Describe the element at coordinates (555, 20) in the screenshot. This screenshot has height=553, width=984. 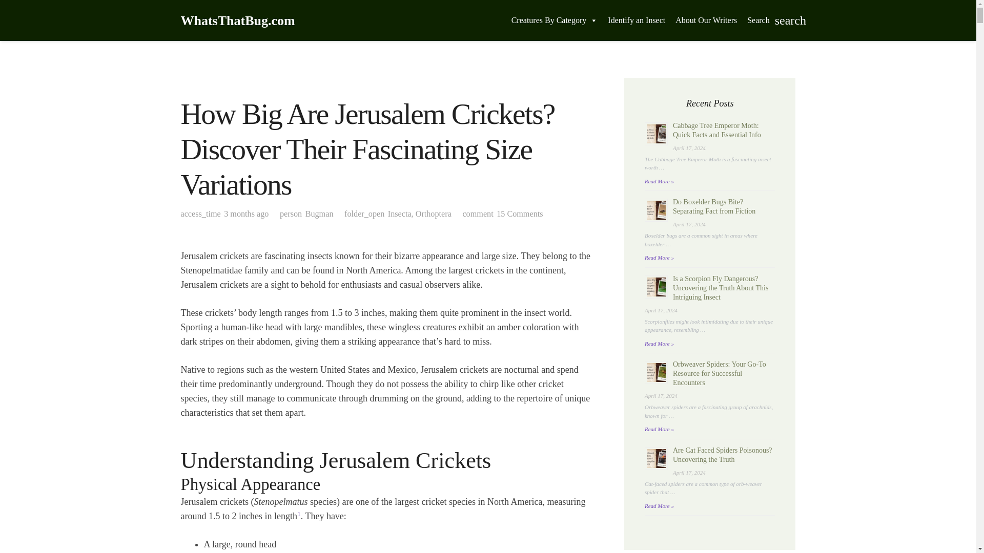
I see `Creatures By Category` at that location.